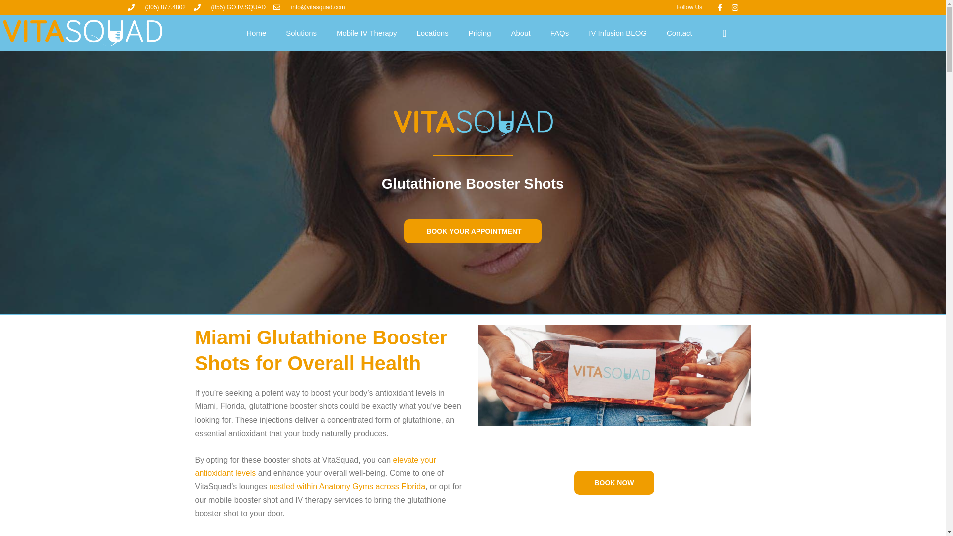  Describe the element at coordinates (256, 33) in the screenshot. I see `Home` at that location.